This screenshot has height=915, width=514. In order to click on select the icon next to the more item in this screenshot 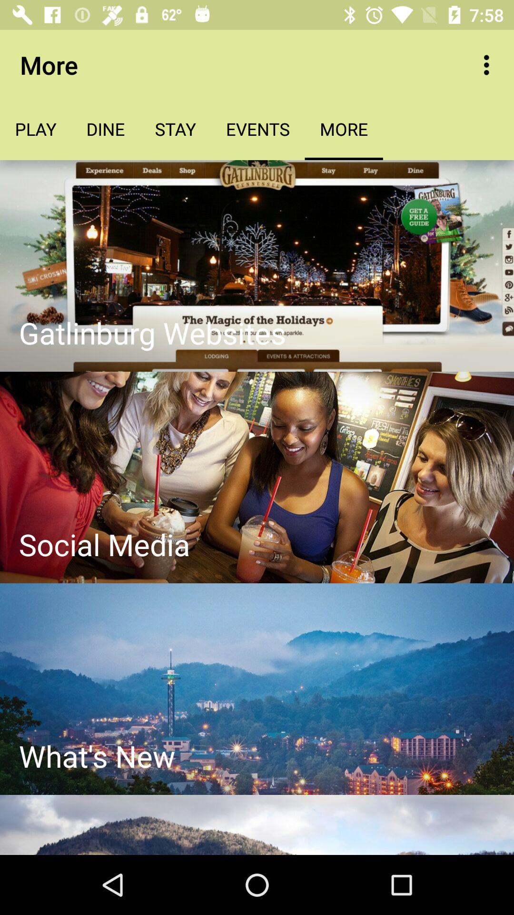, I will do `click(489, 65)`.